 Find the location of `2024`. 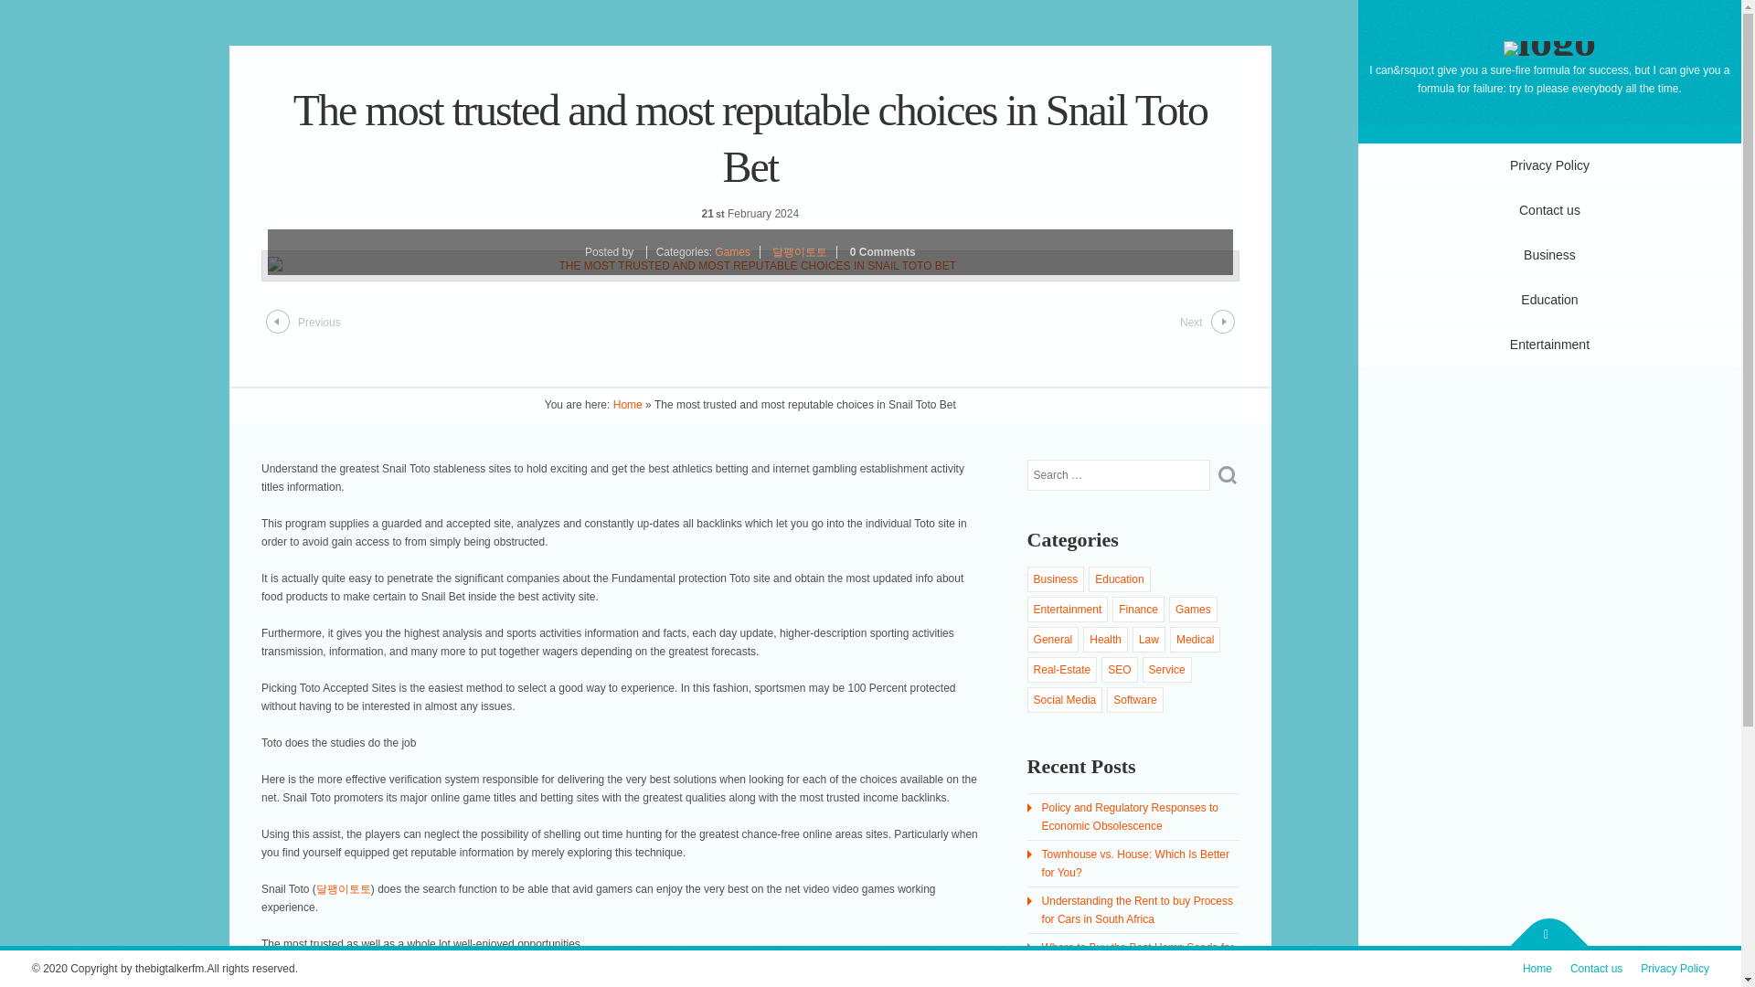

2024 is located at coordinates (786, 213).